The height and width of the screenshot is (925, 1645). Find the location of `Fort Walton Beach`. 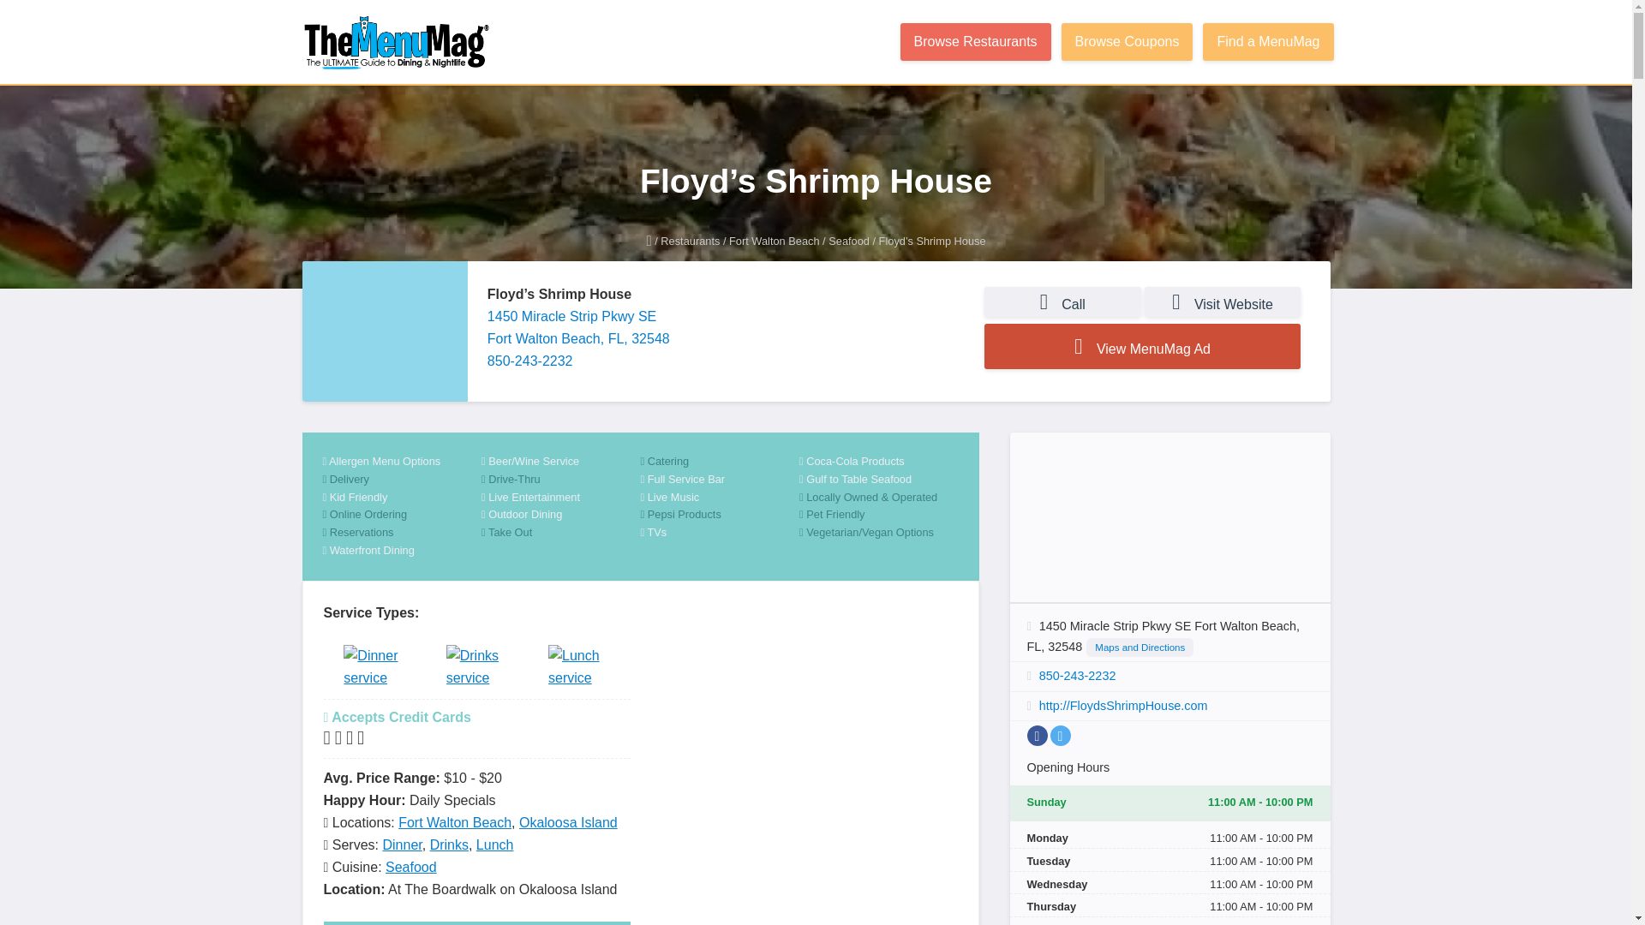

Fort Walton Beach is located at coordinates (774, 242).